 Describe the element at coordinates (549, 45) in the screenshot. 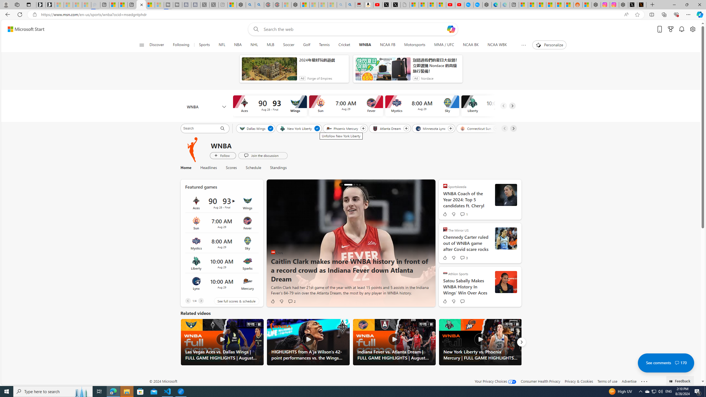

I see `Personalize` at that location.